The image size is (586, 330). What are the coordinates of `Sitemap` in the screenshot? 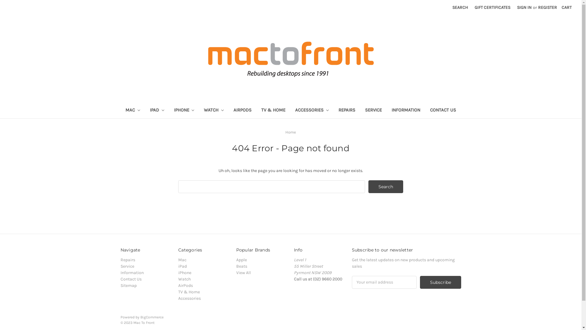 It's located at (128, 285).